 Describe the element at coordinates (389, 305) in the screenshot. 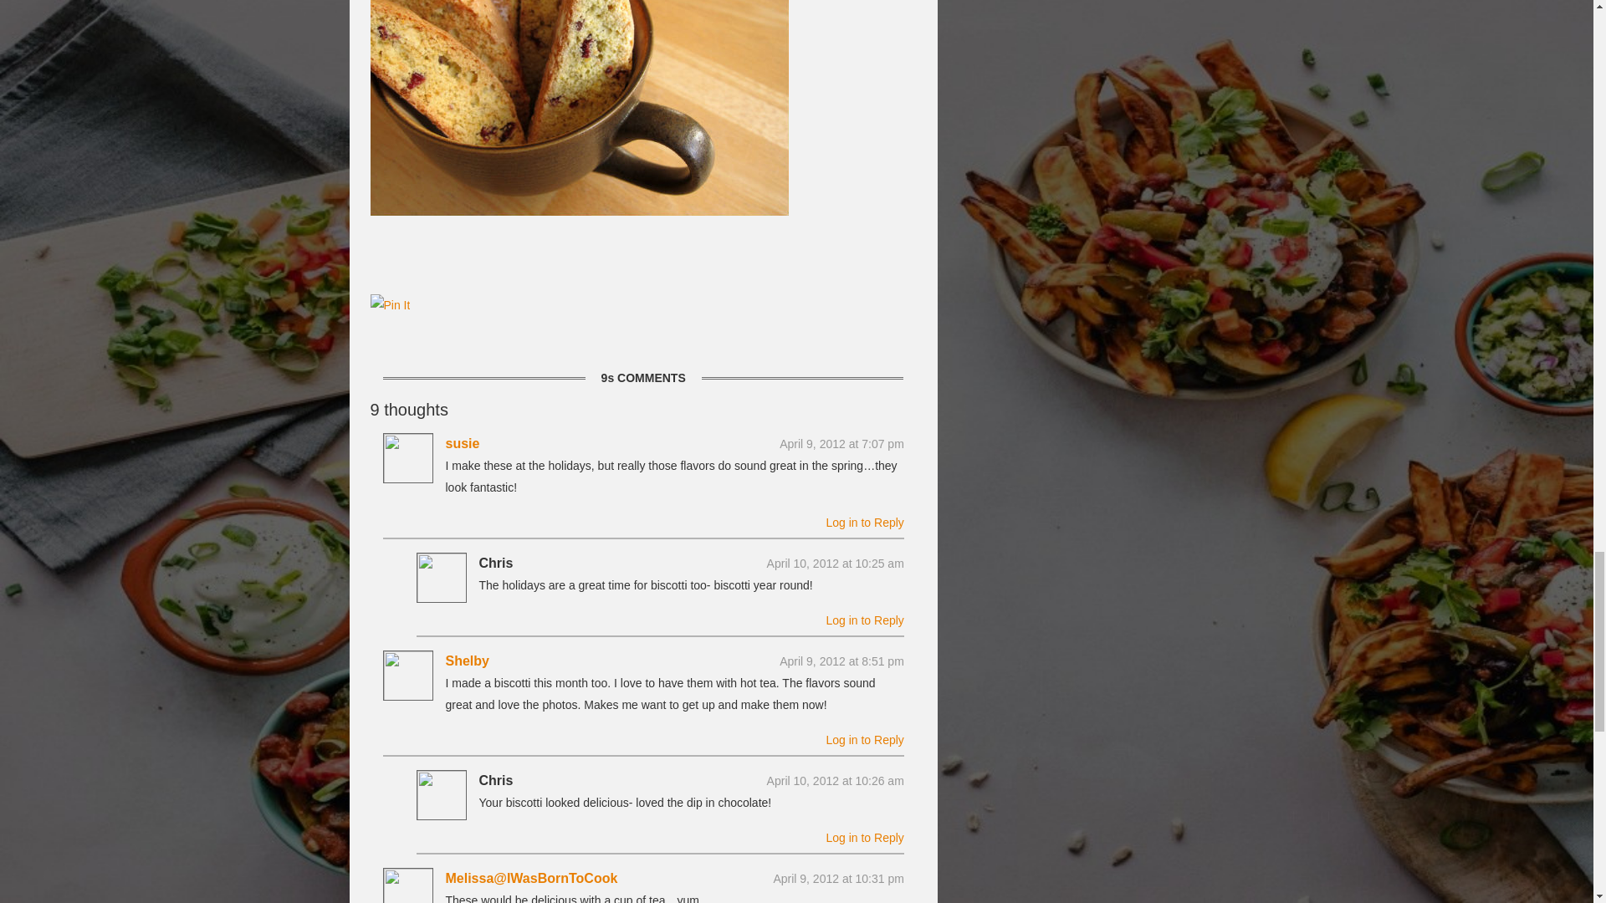

I see `Pin It` at that location.